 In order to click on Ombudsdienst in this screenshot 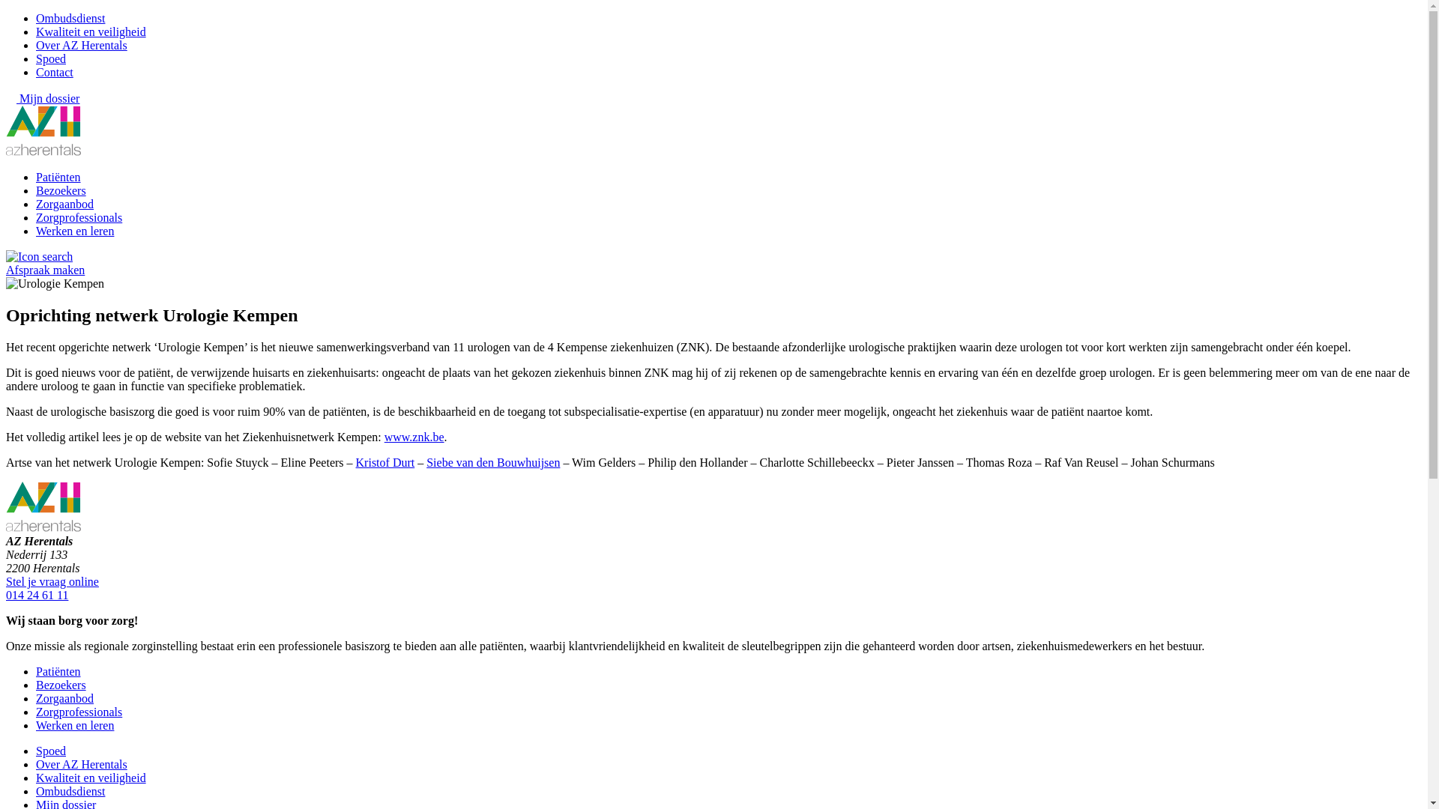, I will do `click(70, 791)`.